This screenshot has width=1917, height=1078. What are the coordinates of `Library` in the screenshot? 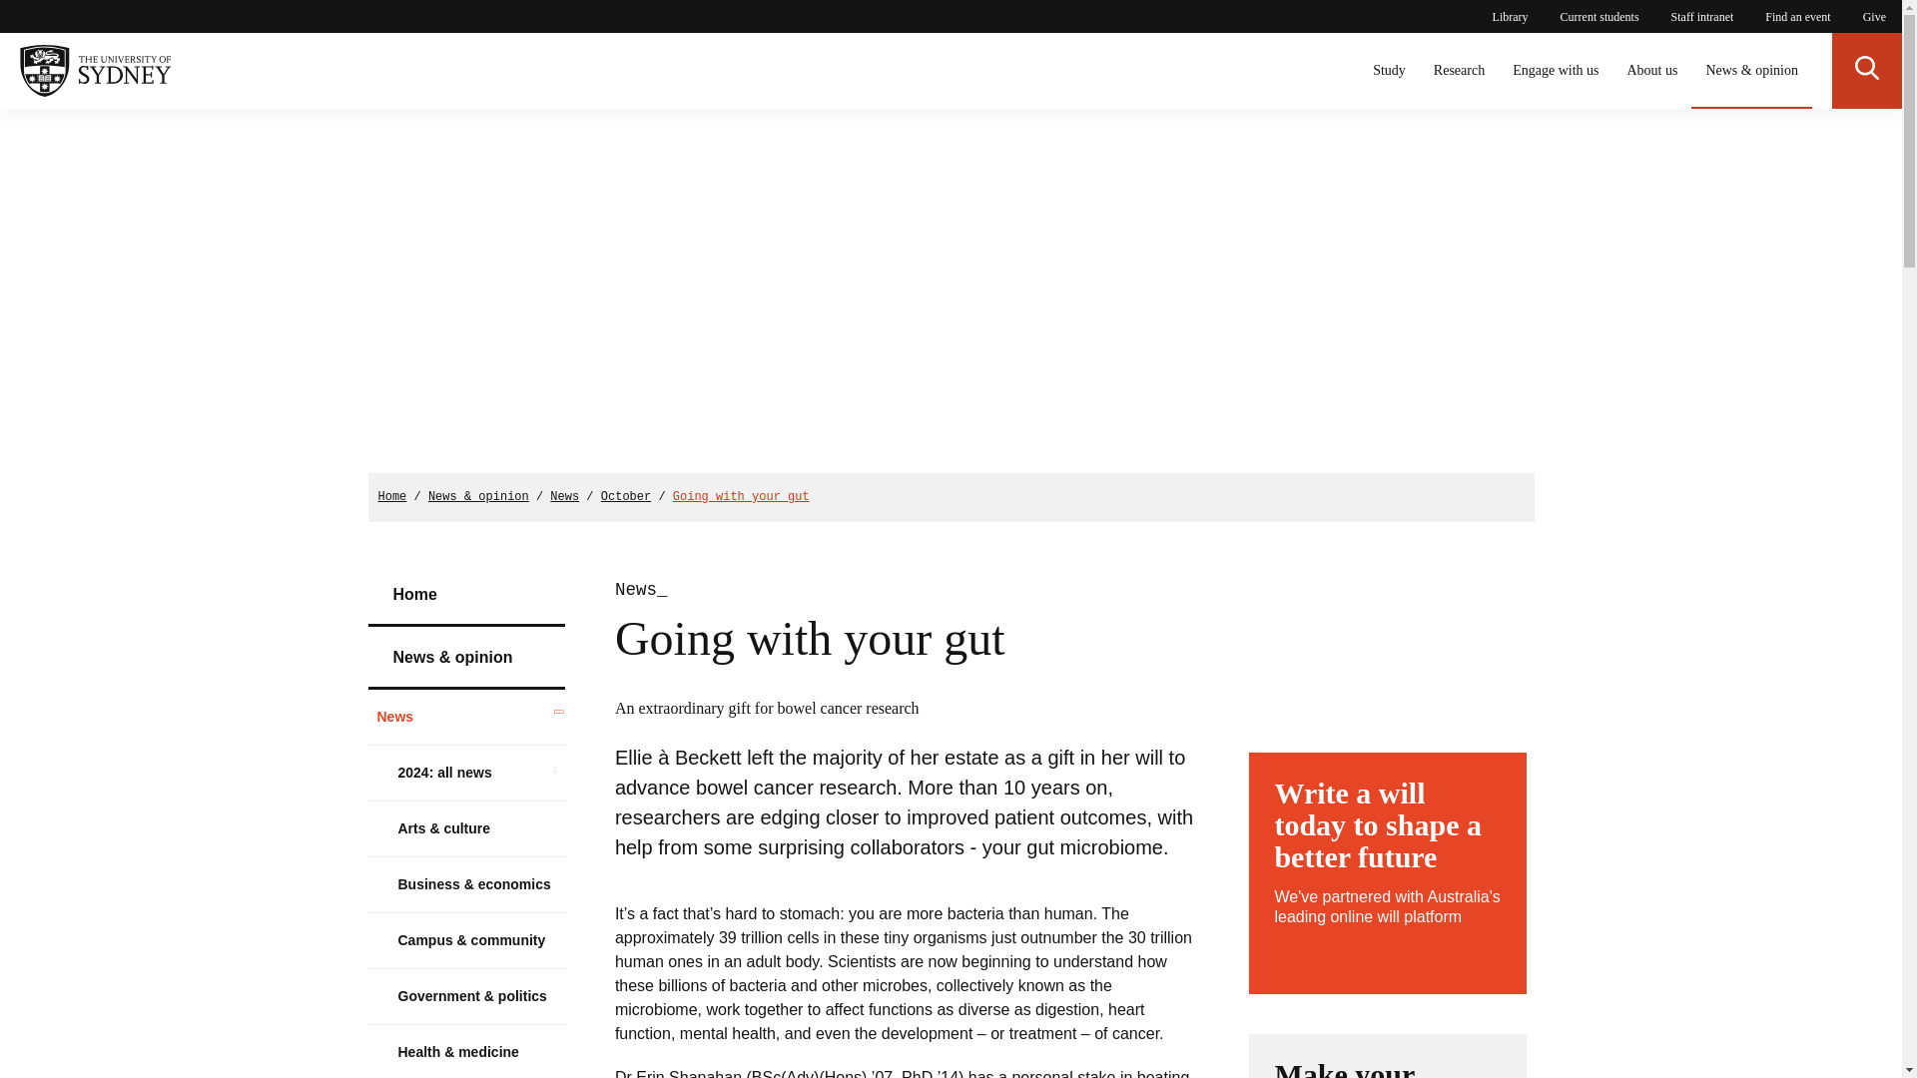 It's located at (1510, 16).